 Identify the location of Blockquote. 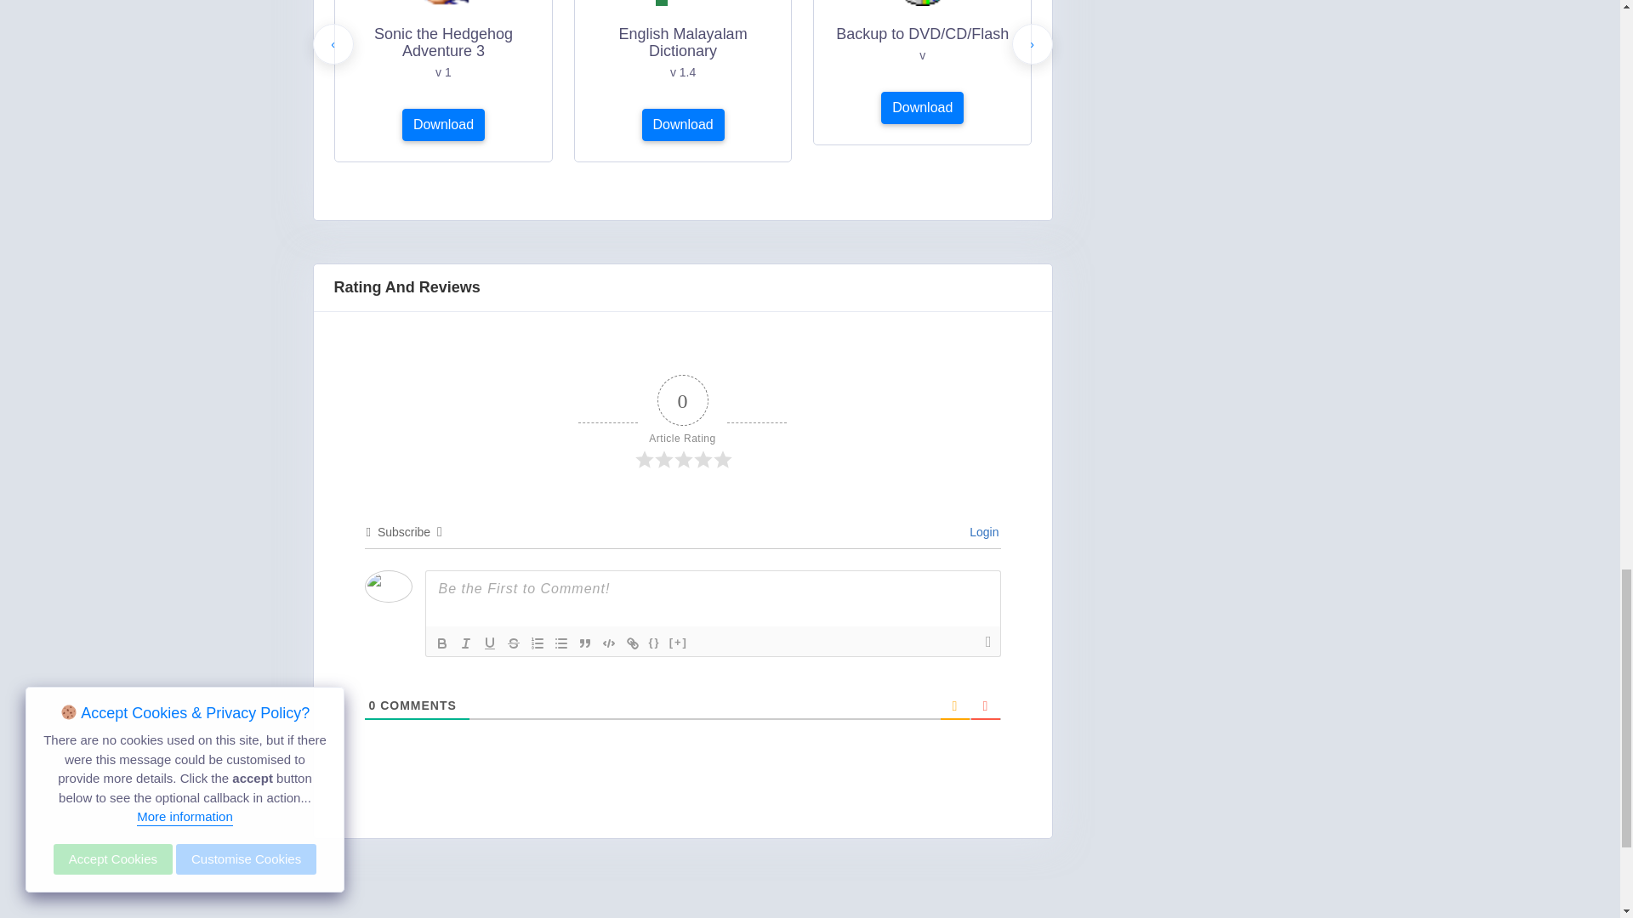
(585, 643).